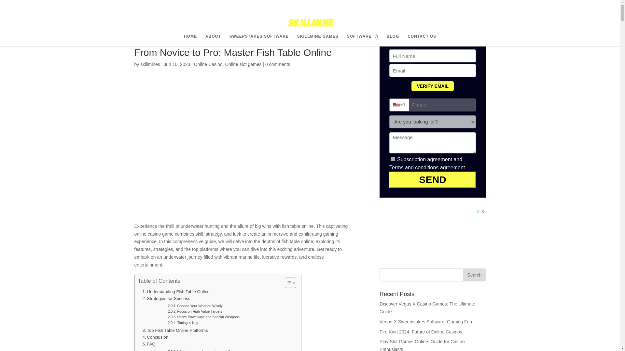  I want to click on Choose Your Weapon Wisely, so click(195, 306).